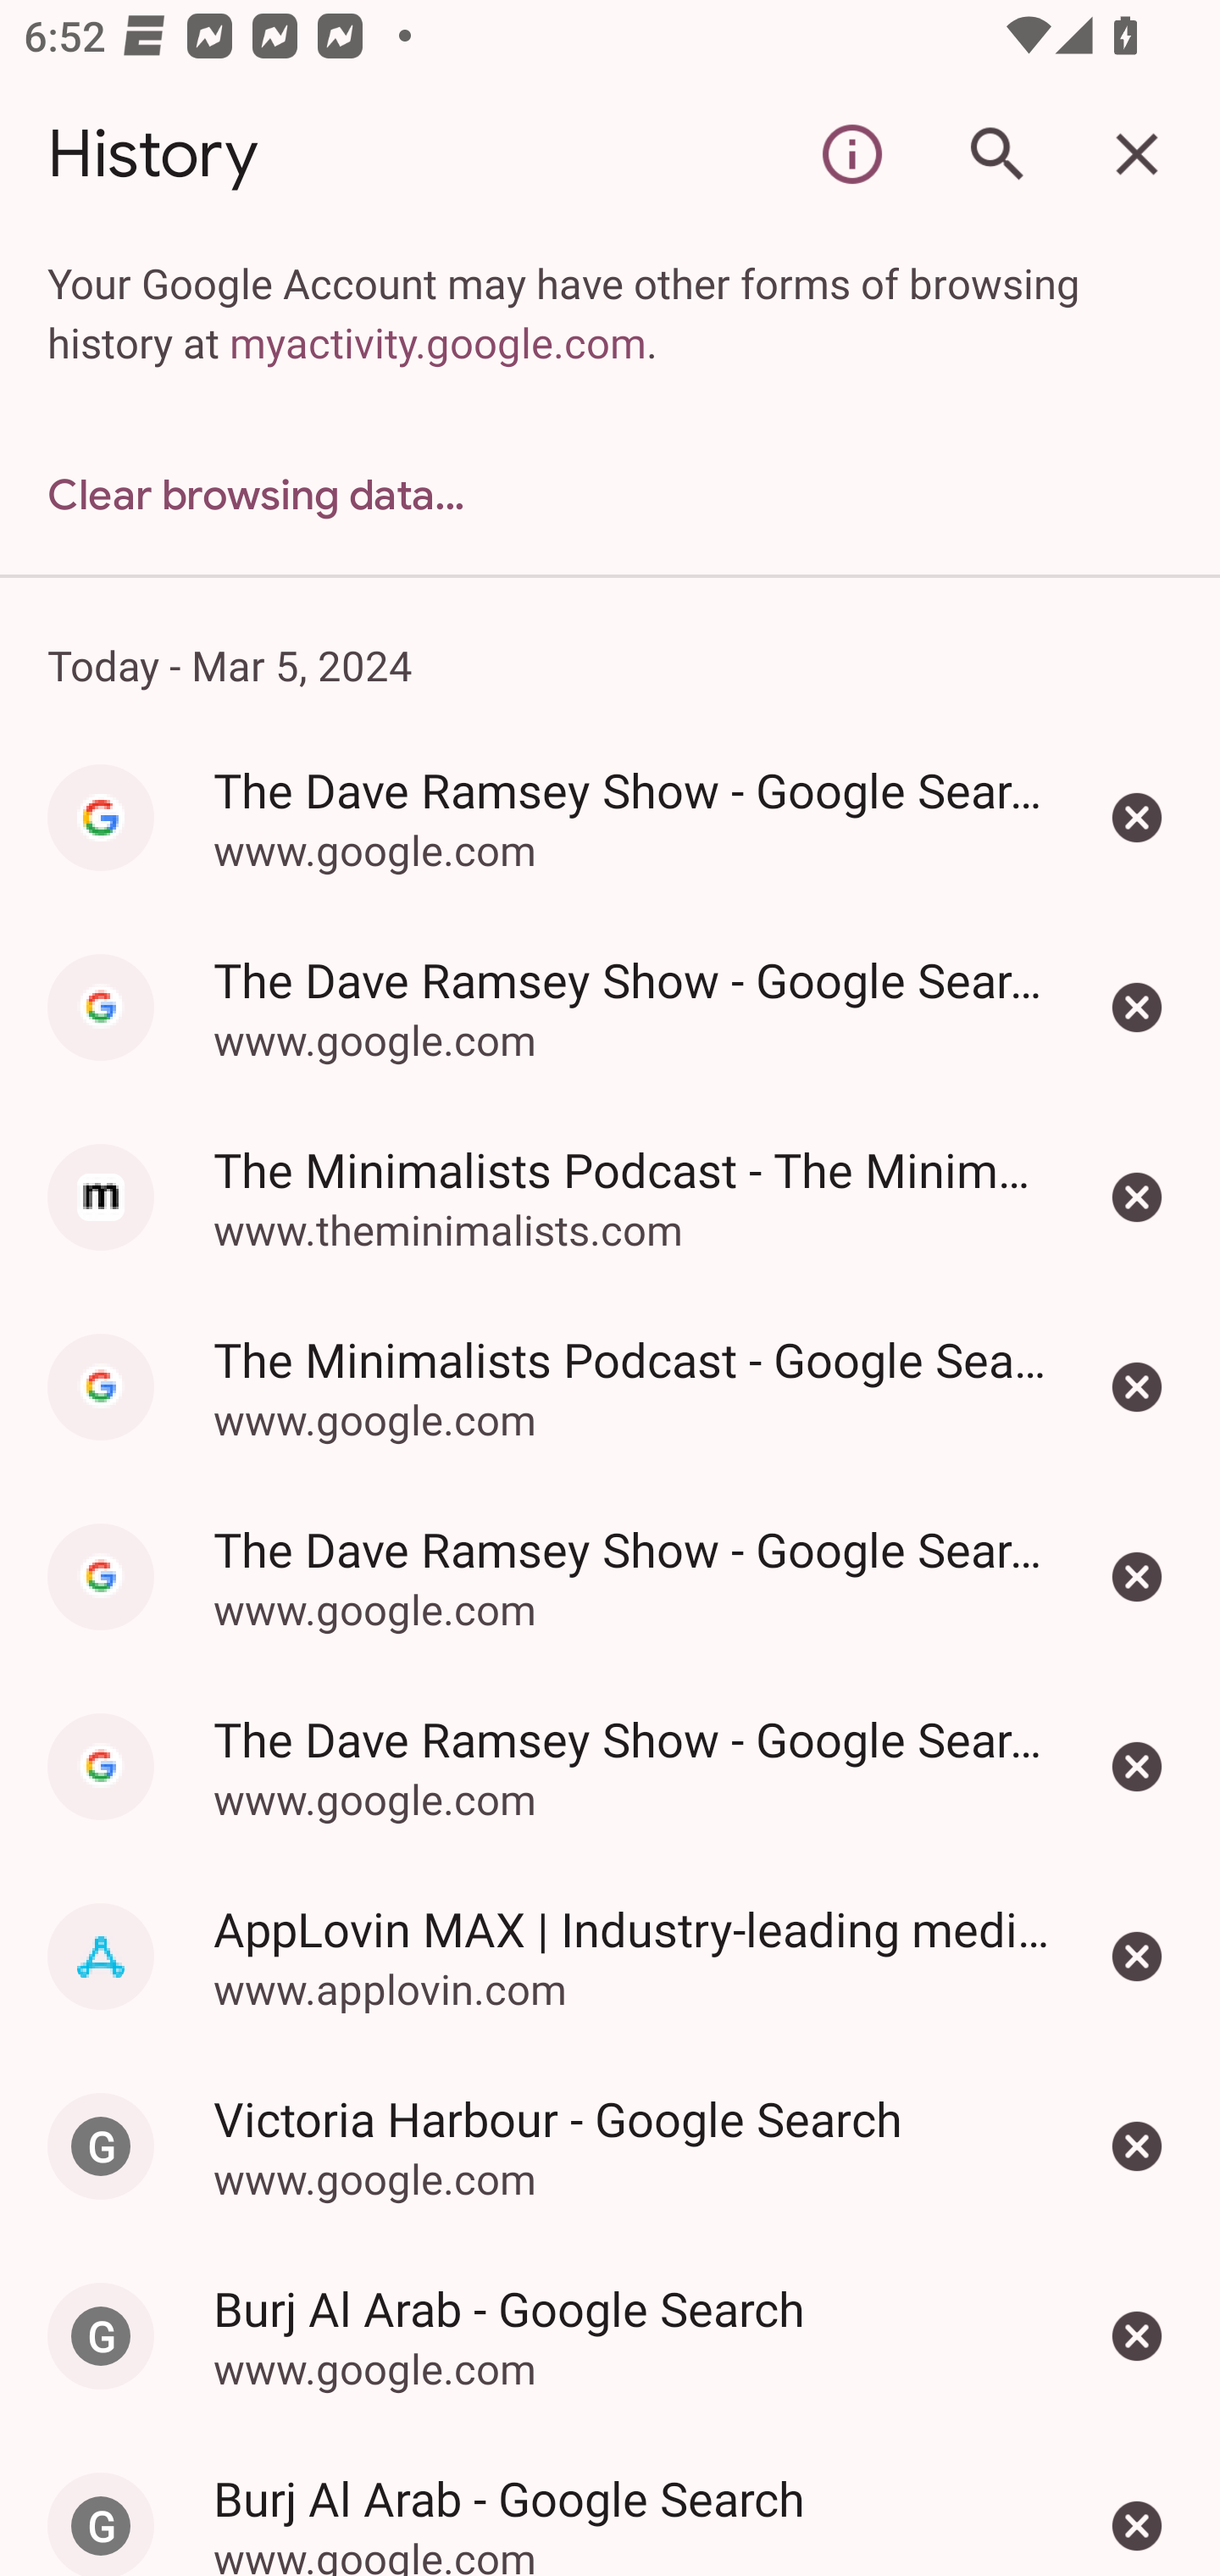 The width and height of the screenshot is (1220, 2576). Describe the element at coordinates (1137, 1386) in the screenshot. I see `The Minimalists Podcast - Google Search Remove` at that location.